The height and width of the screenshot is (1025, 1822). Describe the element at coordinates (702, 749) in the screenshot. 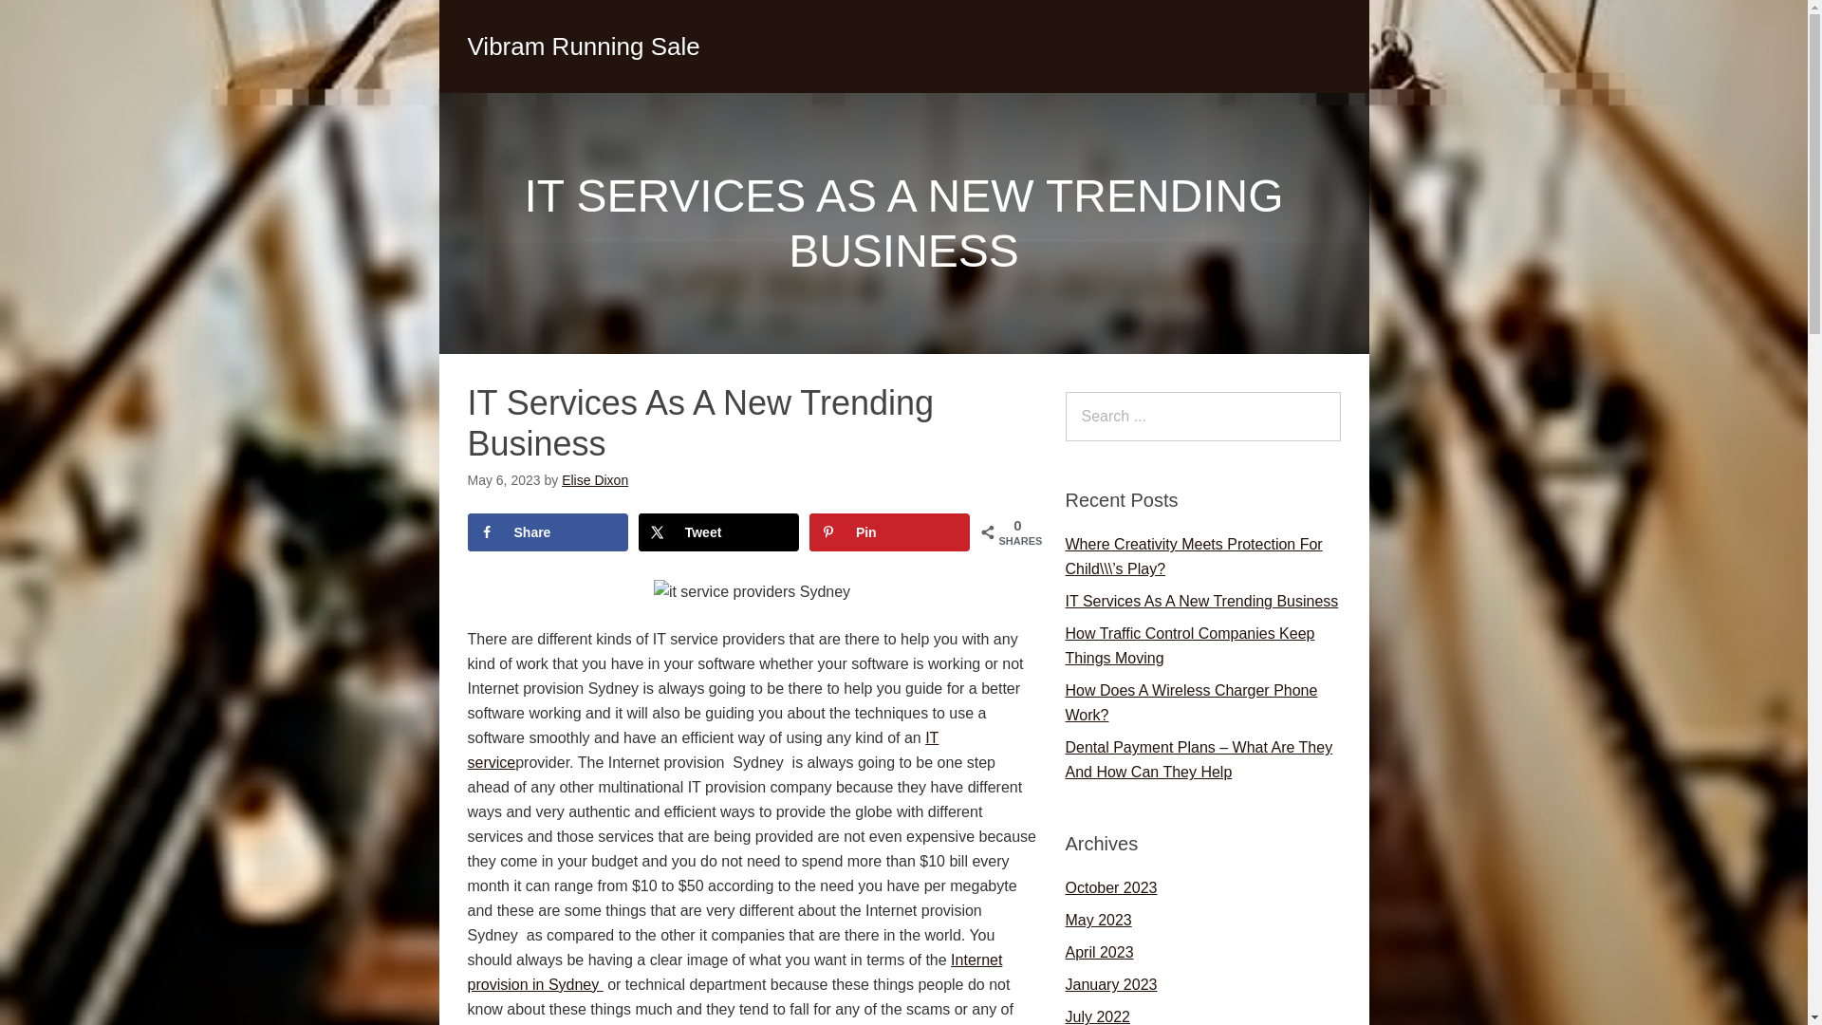

I see `IT service` at that location.